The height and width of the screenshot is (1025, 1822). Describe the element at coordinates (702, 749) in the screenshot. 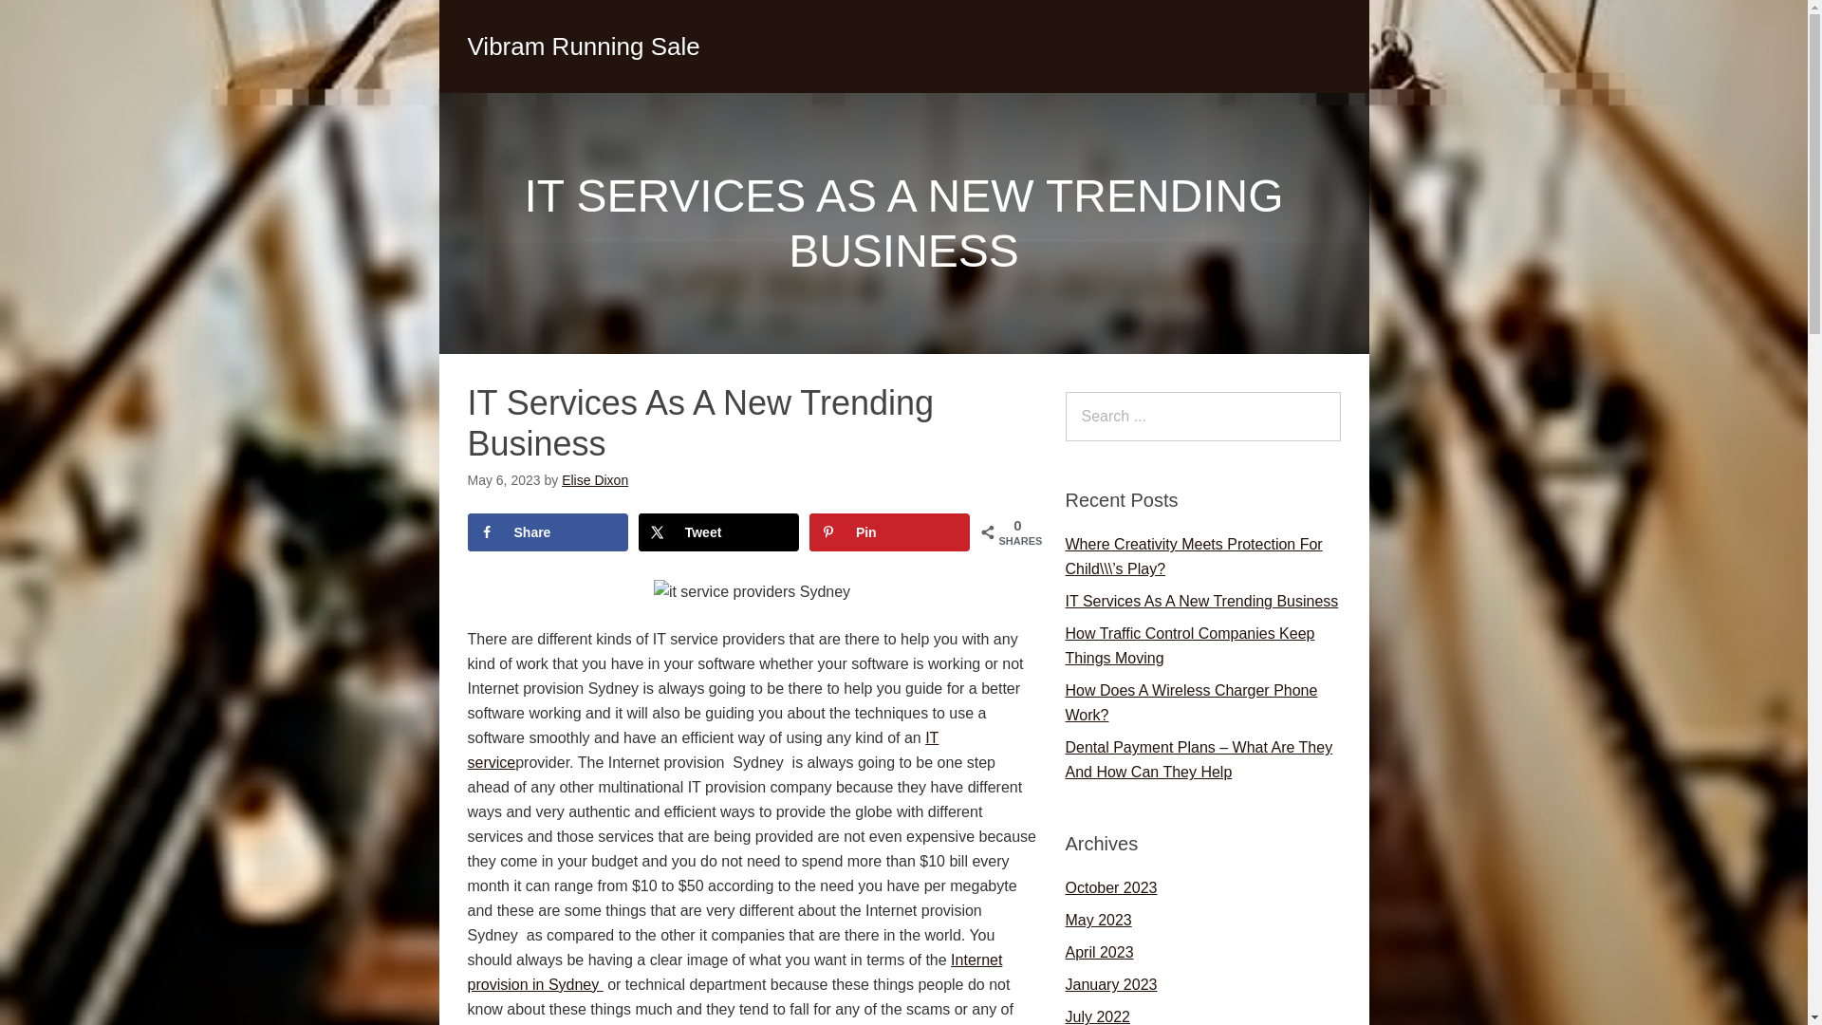

I see `IT service` at that location.